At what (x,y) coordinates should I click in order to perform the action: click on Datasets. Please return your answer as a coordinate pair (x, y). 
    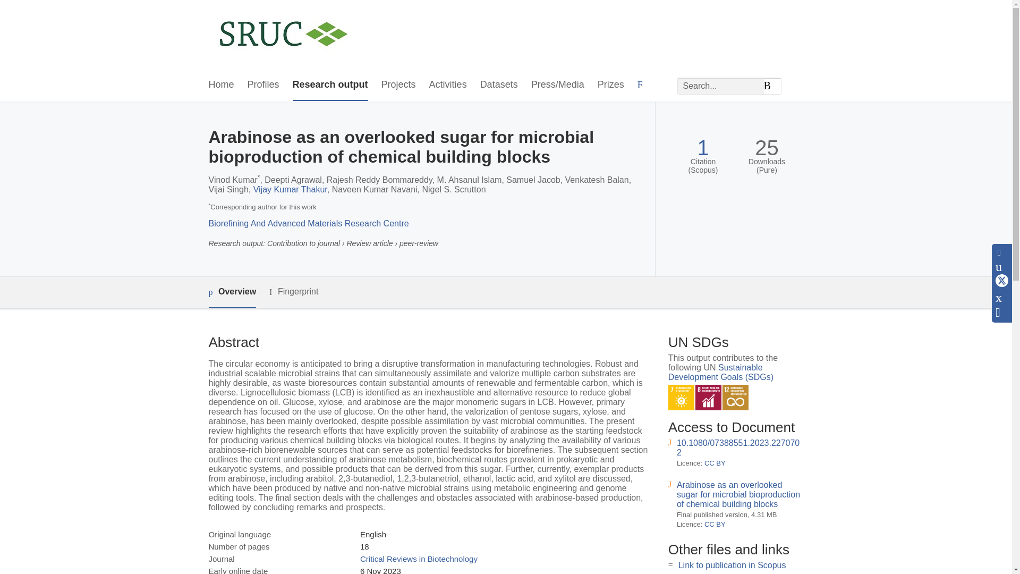
    Looking at the image, I should click on (499, 85).